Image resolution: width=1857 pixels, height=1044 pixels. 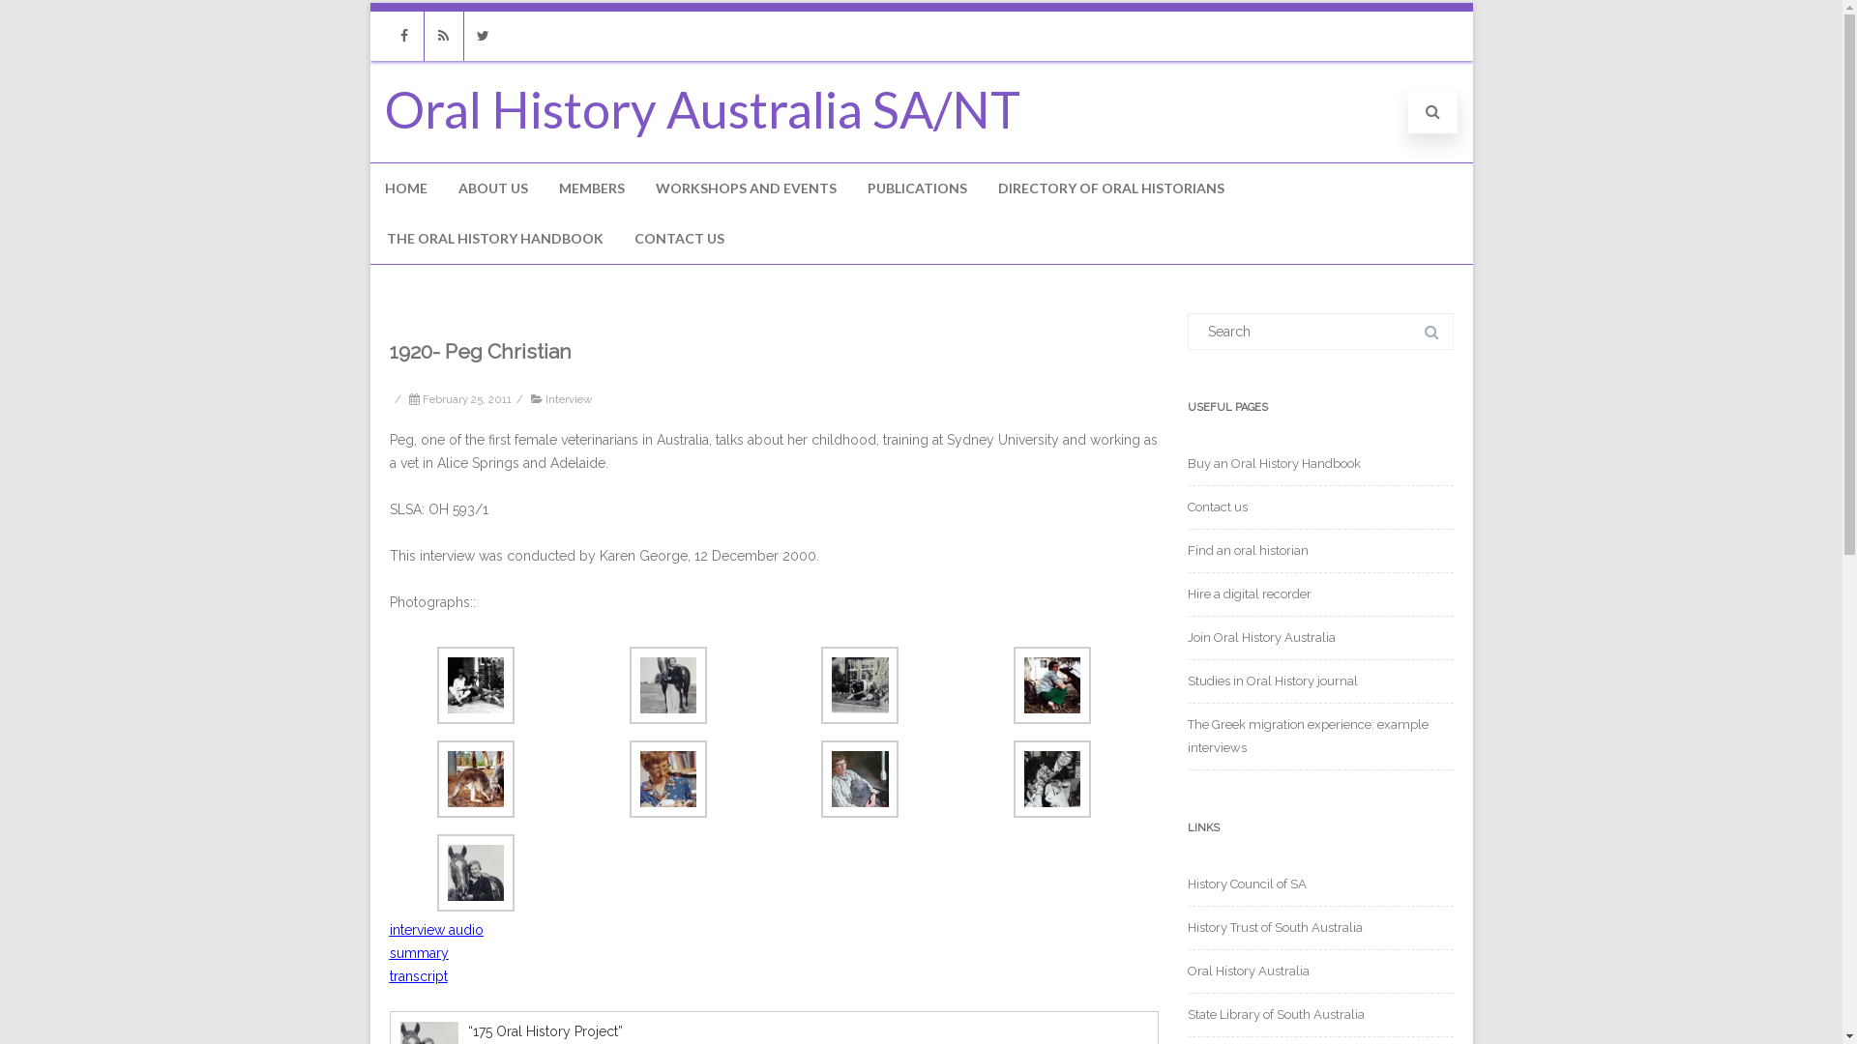 What do you see at coordinates (1273, 681) in the screenshot?
I see `Studies in Oral History journal` at bounding box center [1273, 681].